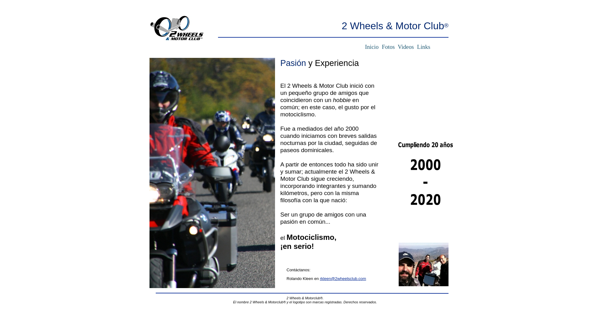 This screenshot has width=598, height=336. What do you see at coordinates (406, 47) in the screenshot?
I see `Videos` at bounding box center [406, 47].